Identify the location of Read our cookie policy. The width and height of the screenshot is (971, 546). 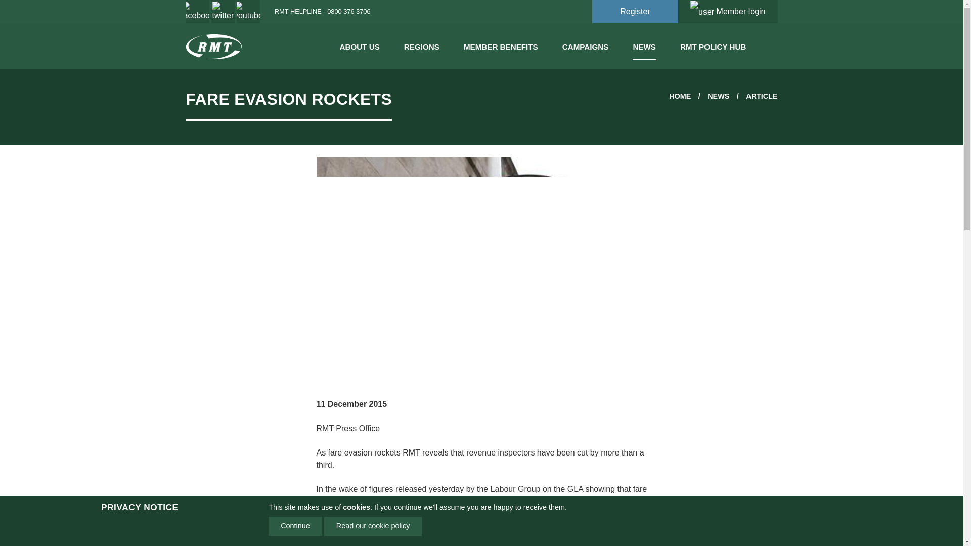
(373, 526).